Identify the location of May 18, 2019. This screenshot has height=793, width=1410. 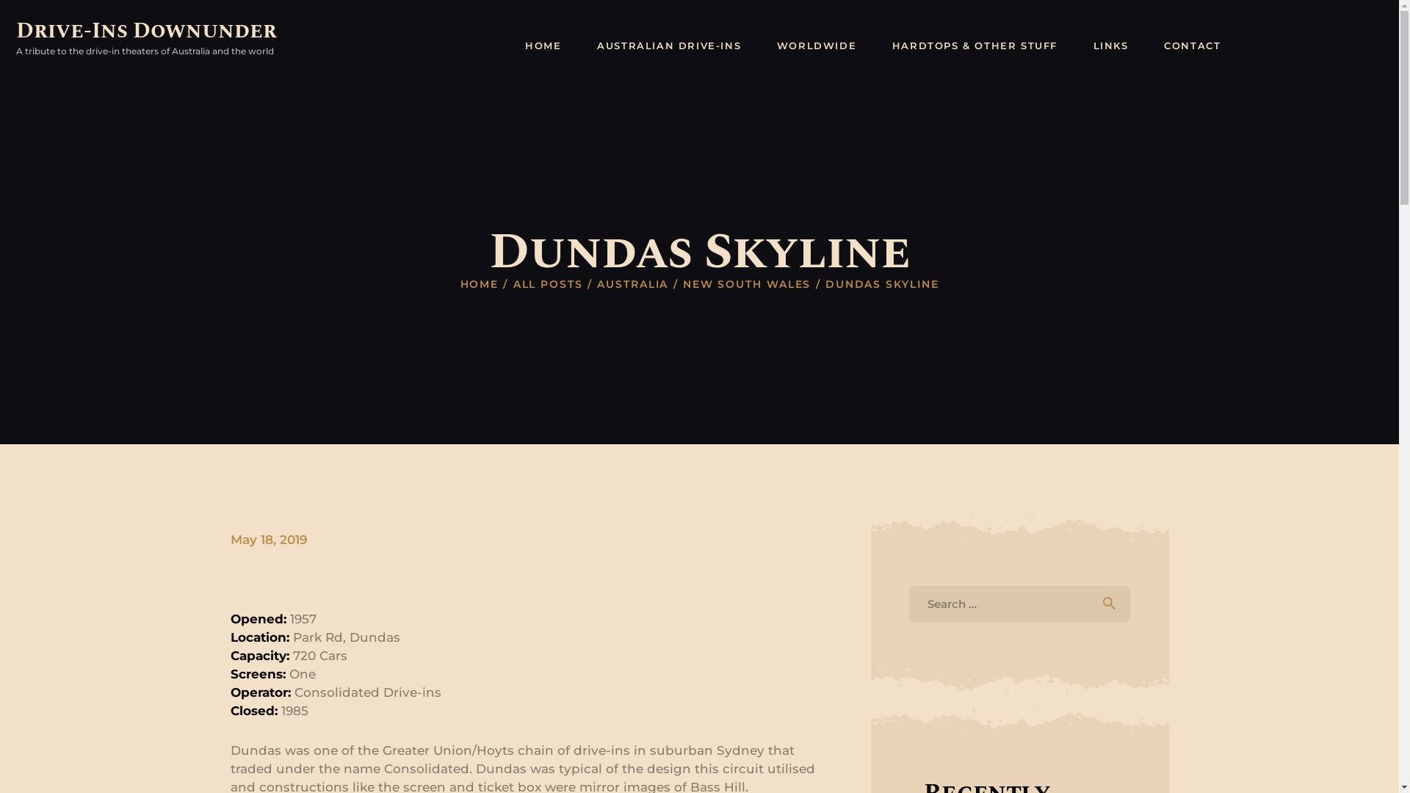
(269, 540).